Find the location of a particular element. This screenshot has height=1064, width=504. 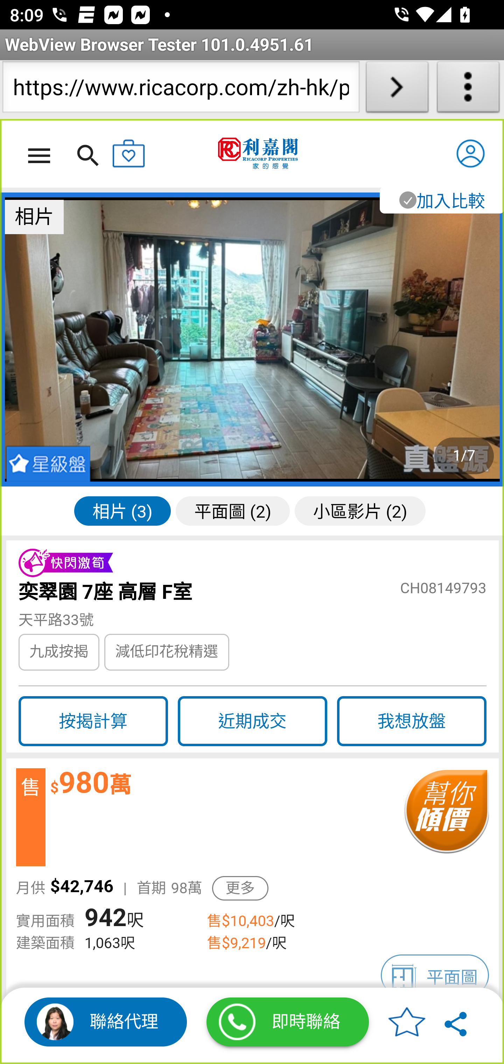

negotiation is located at coordinates (446, 818).